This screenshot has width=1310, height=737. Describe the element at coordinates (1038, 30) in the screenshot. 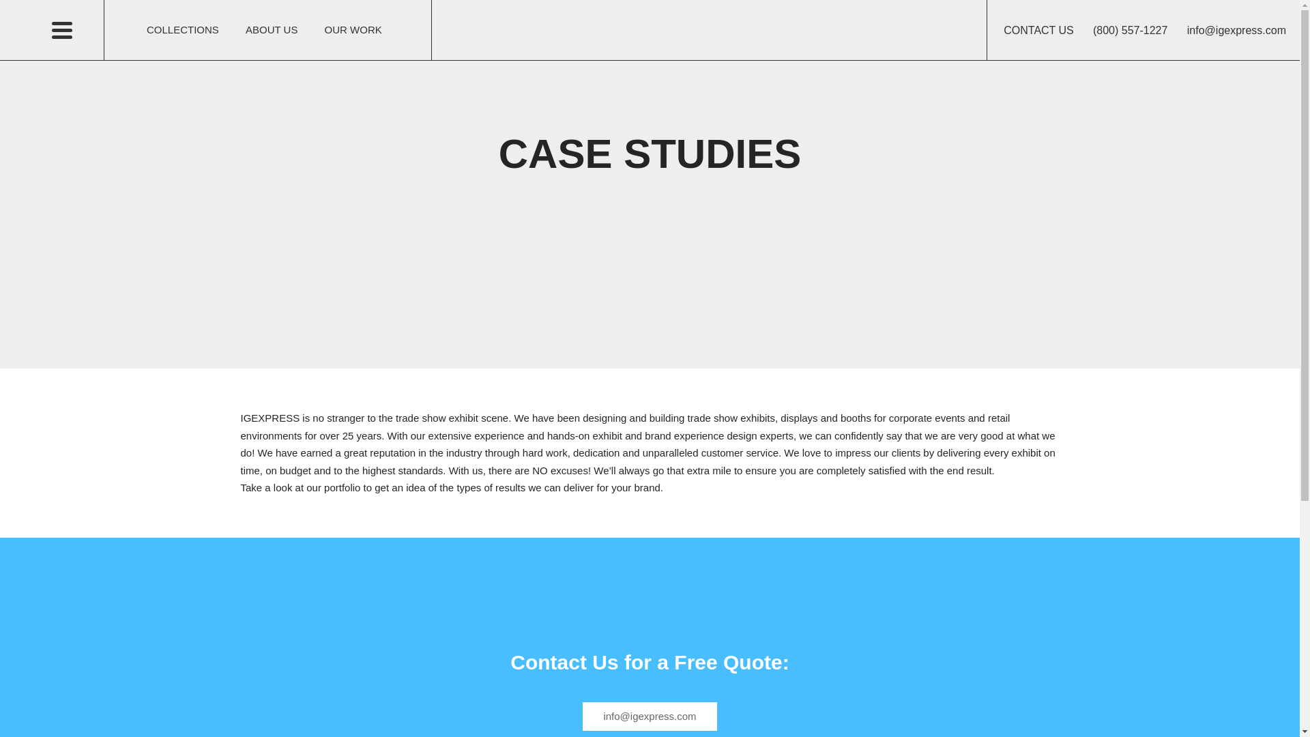

I see `CONTACT US` at that location.